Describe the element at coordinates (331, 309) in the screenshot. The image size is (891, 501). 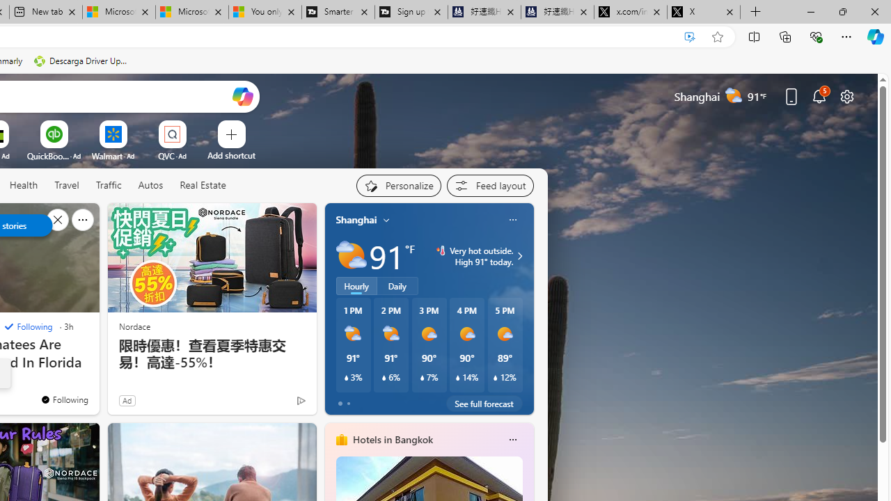
I see `previous` at that location.